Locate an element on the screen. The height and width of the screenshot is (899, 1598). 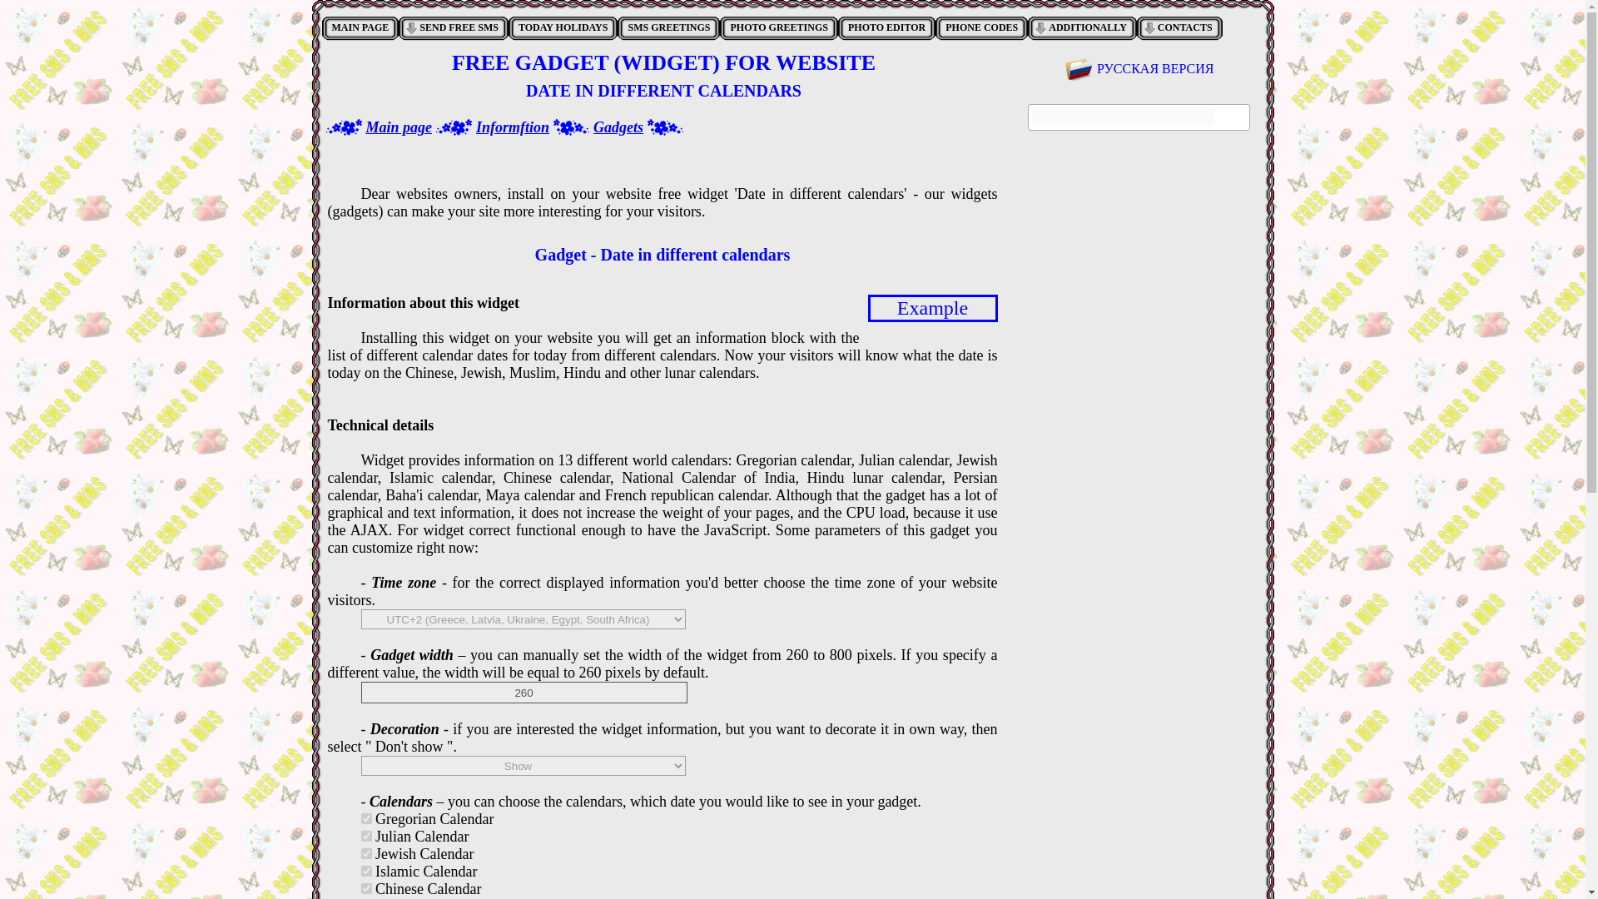
Main page is located at coordinates (399, 127).